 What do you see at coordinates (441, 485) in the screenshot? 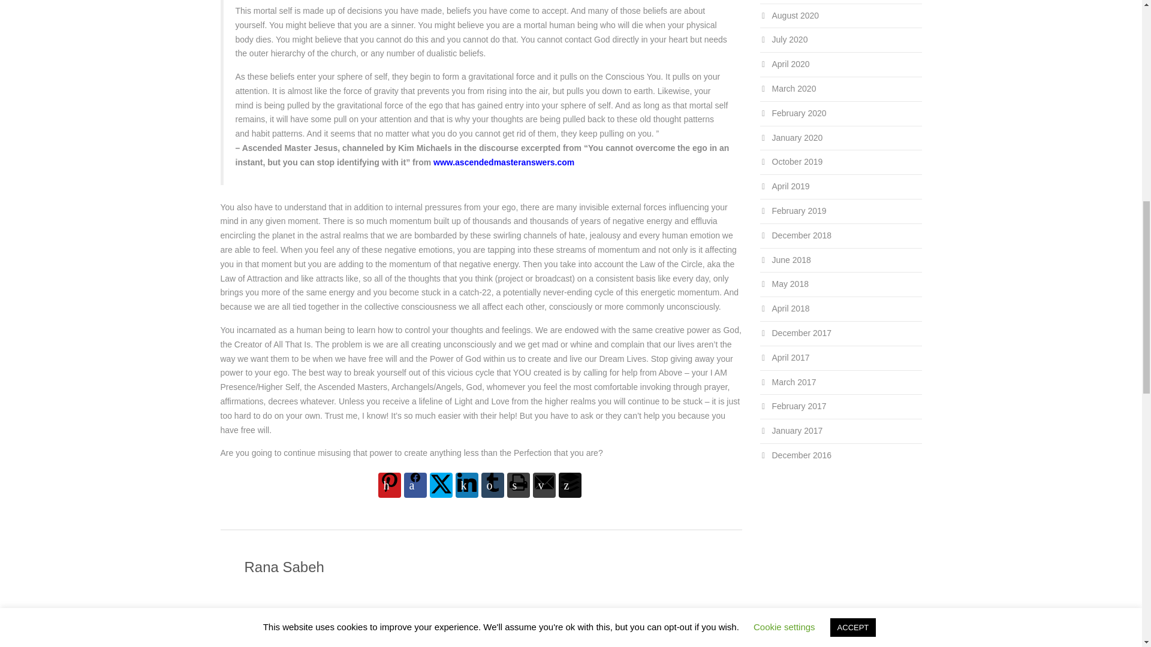
I see `Share on Twitter` at bounding box center [441, 485].